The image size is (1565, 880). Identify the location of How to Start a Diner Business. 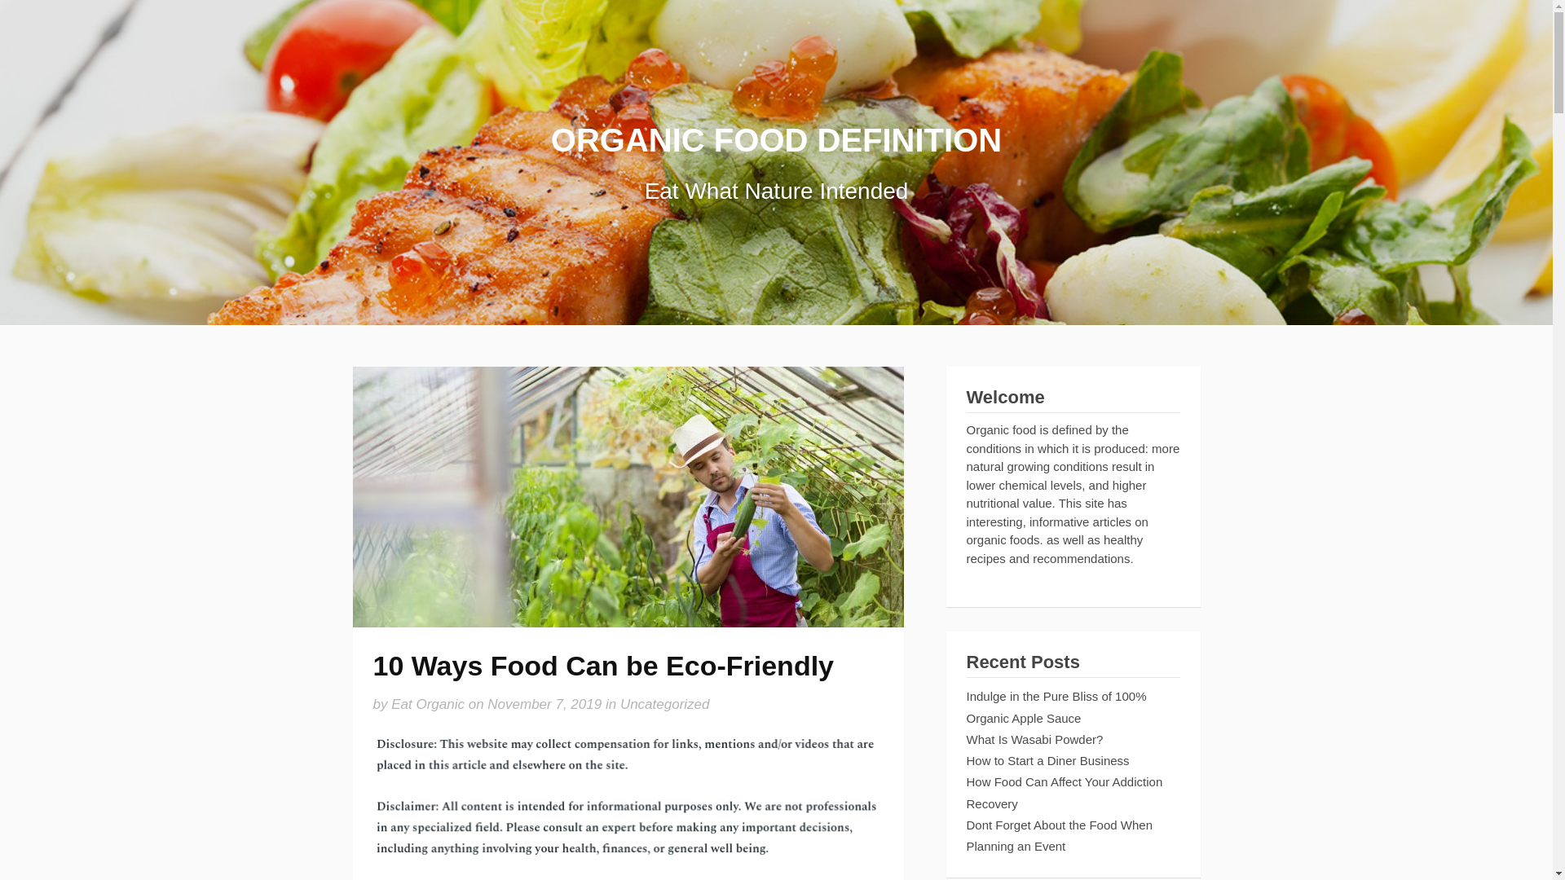
(1048, 759).